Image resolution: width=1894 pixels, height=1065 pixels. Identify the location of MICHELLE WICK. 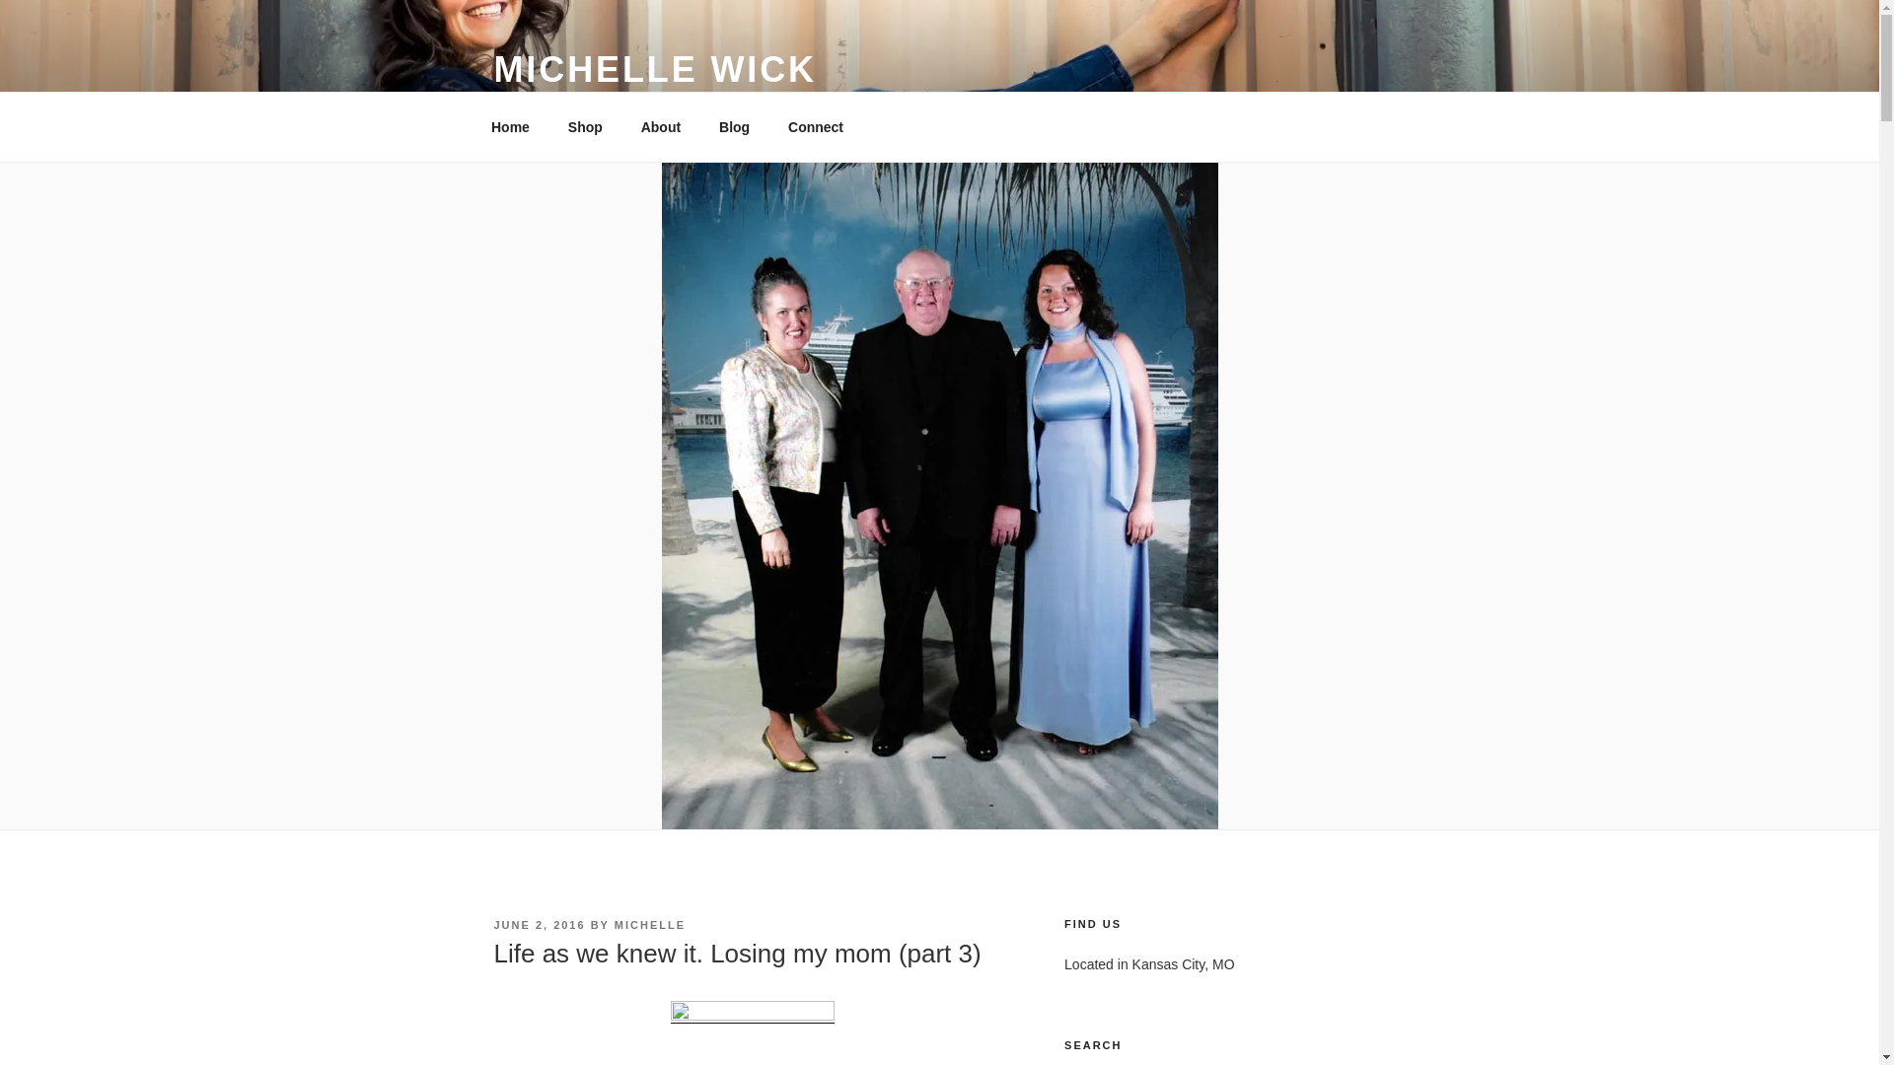
(654, 69).